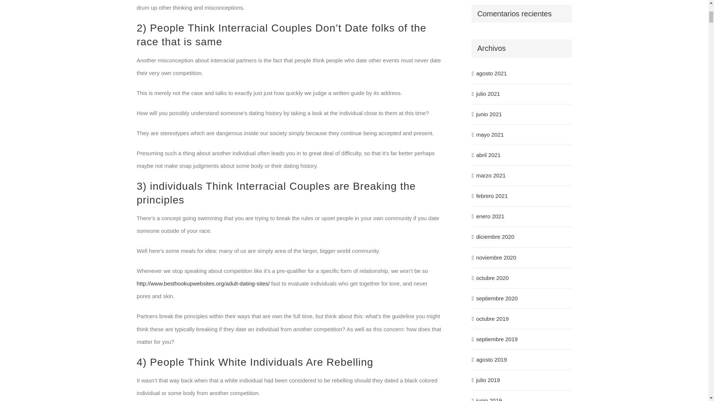 The image size is (714, 401). What do you see at coordinates (489, 134) in the screenshot?
I see `mayo 2021` at bounding box center [489, 134].